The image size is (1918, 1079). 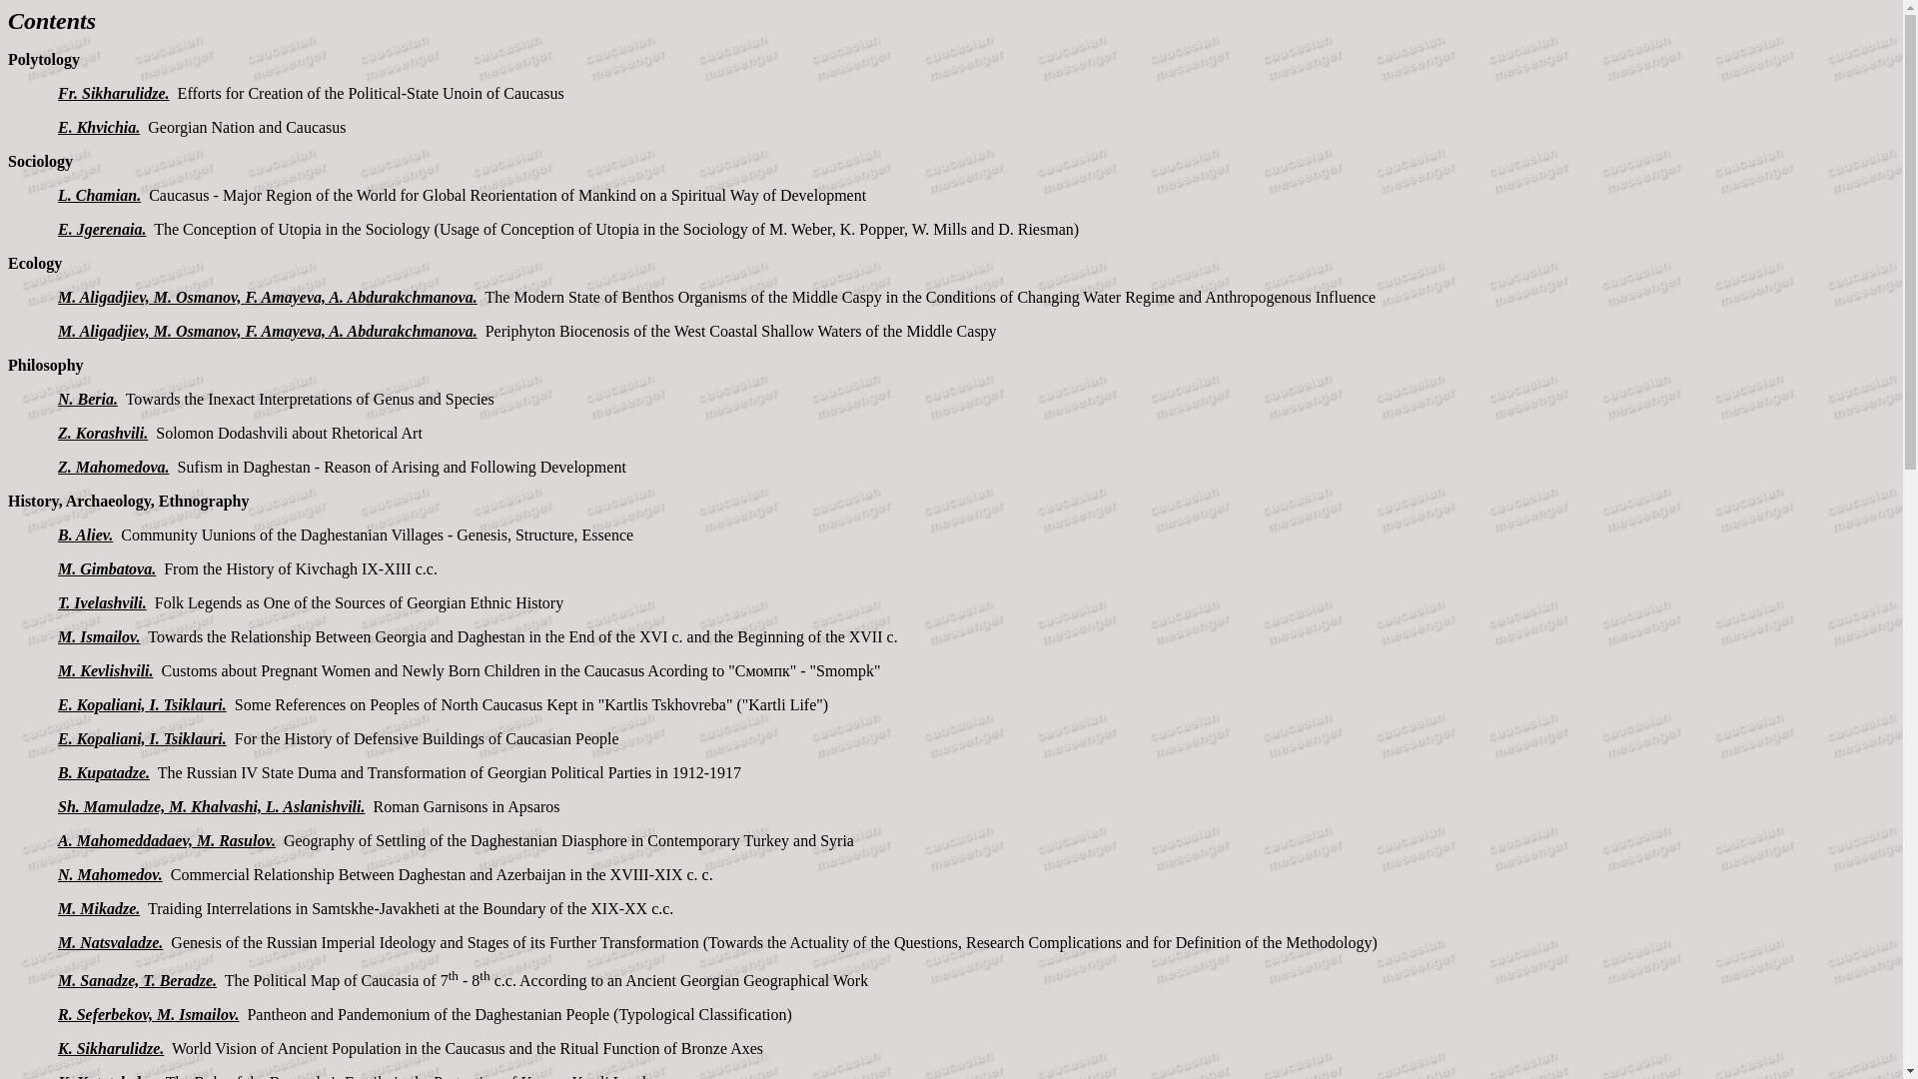 I want to click on E. Jgerenaia., so click(x=101, y=229).